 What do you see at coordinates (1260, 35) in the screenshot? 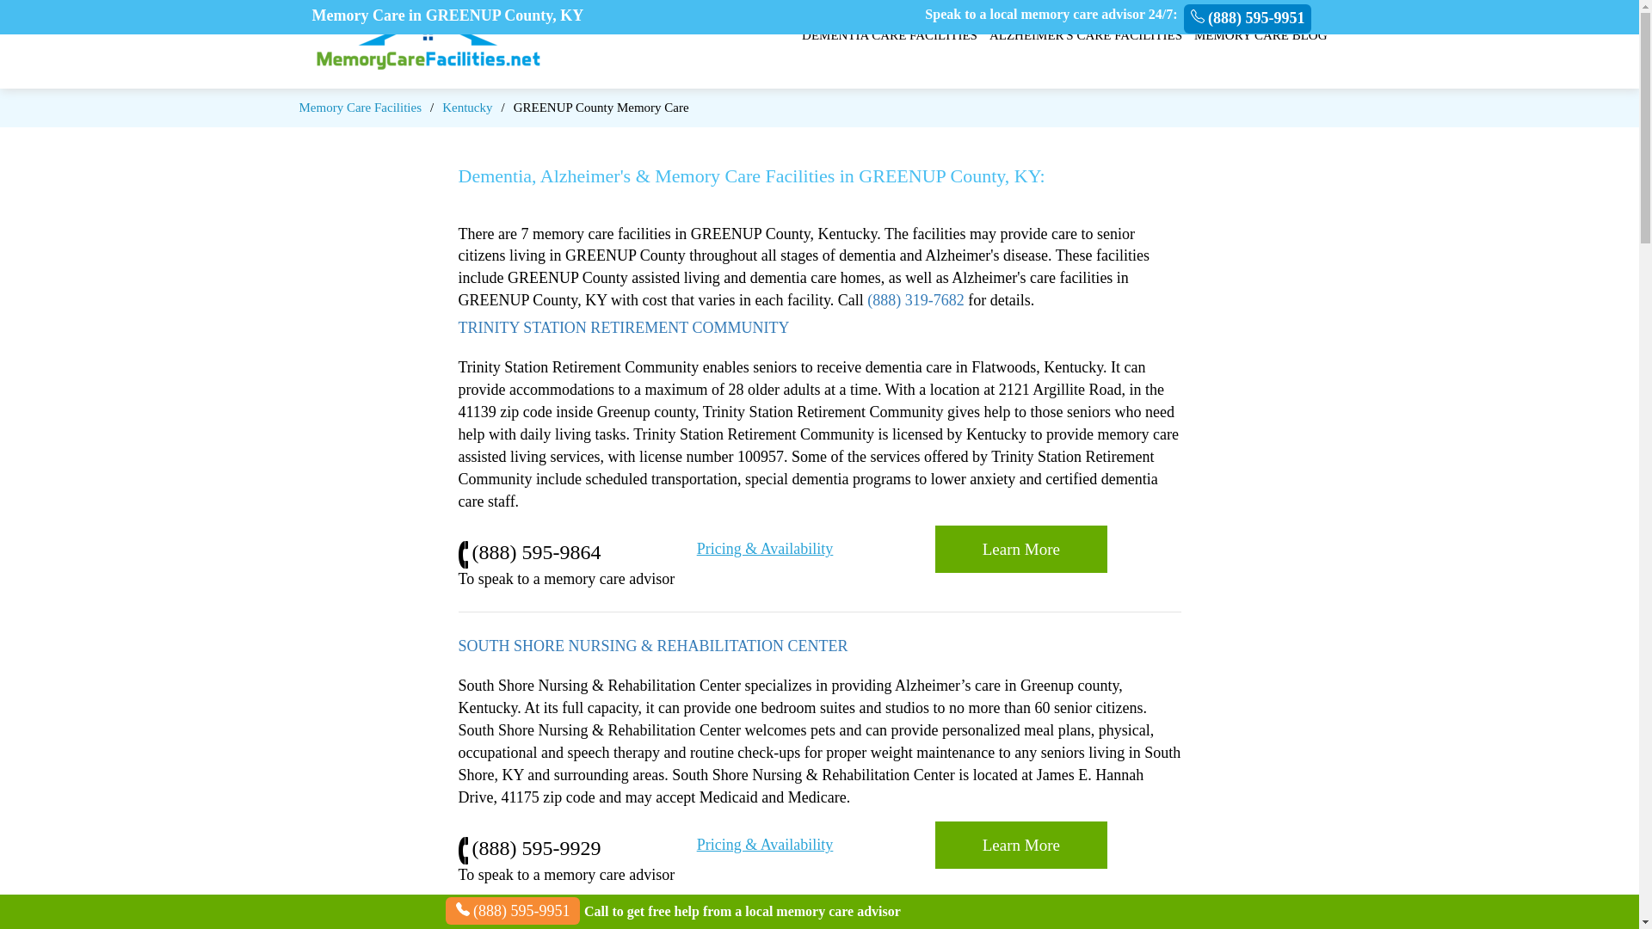
I see `MEMORY CARE BLOG` at bounding box center [1260, 35].